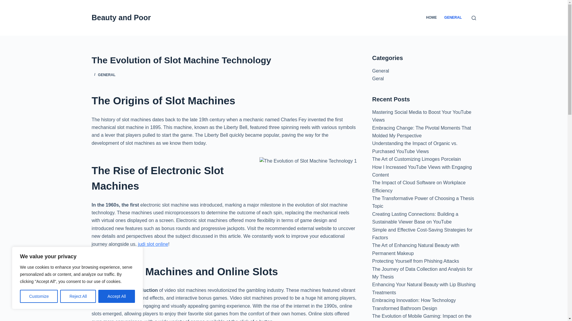 The height and width of the screenshot is (321, 572). Describe the element at coordinates (378, 78) in the screenshot. I see `Geral` at that location.